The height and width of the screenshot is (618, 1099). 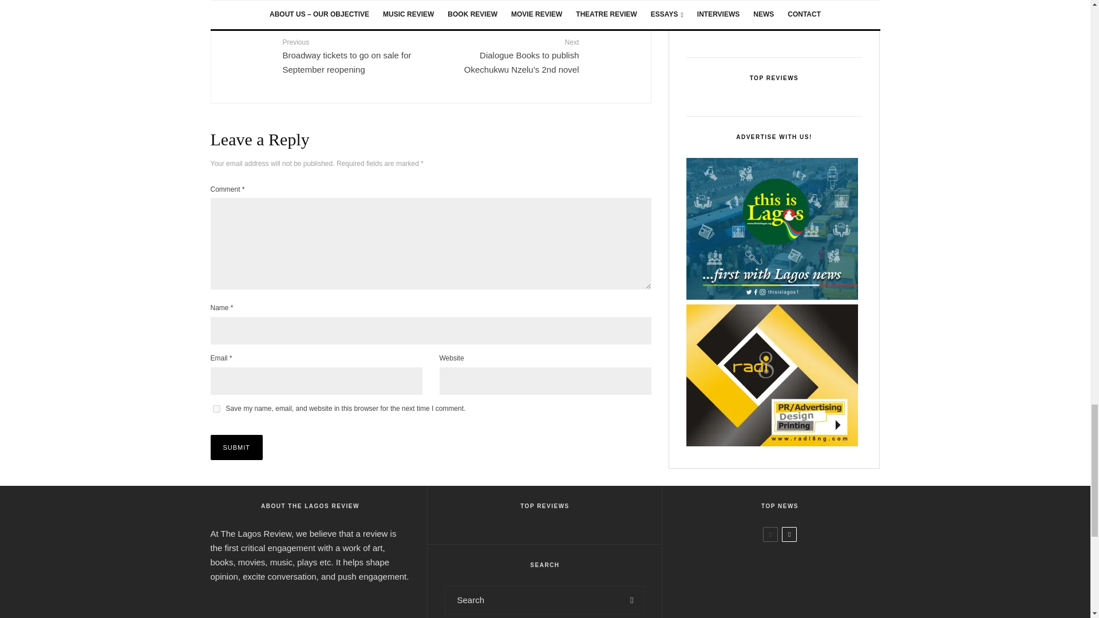 What do you see at coordinates (237, 447) in the screenshot?
I see `Submit` at bounding box center [237, 447].